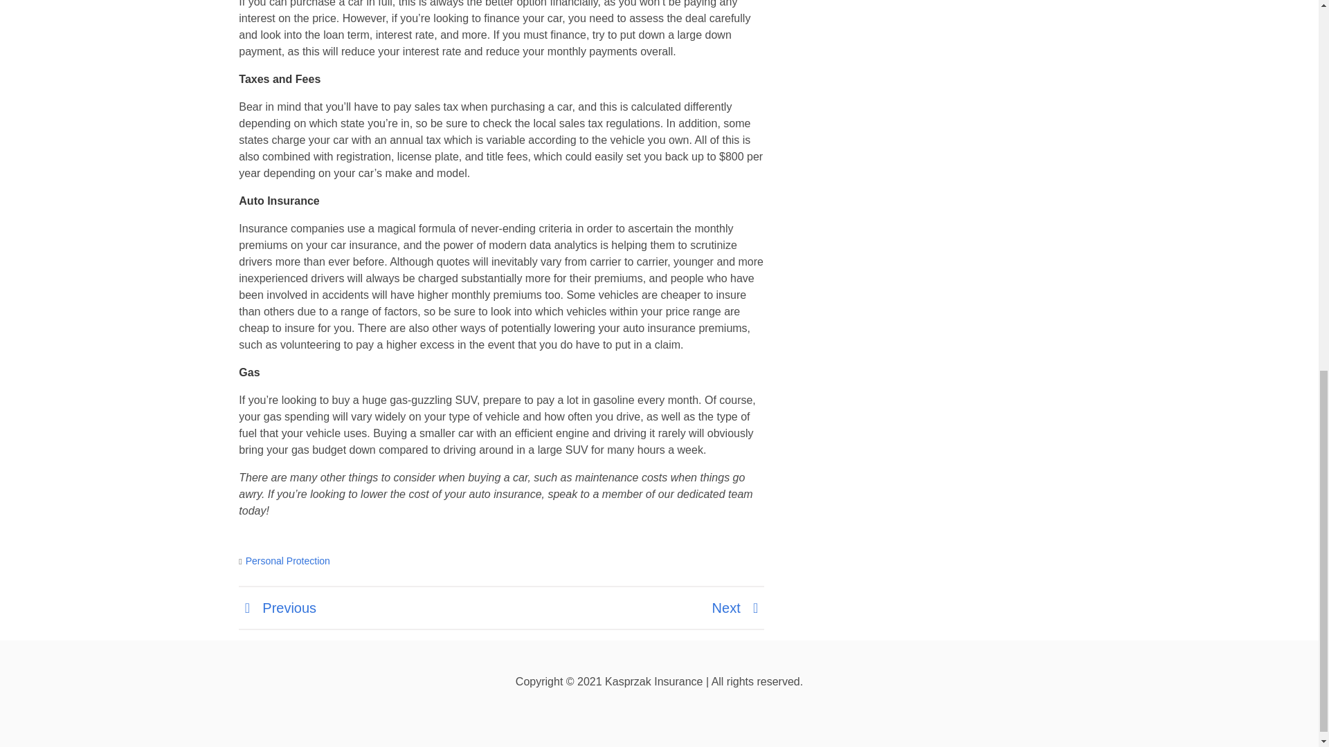  Describe the element at coordinates (277, 607) in the screenshot. I see `Previous` at that location.